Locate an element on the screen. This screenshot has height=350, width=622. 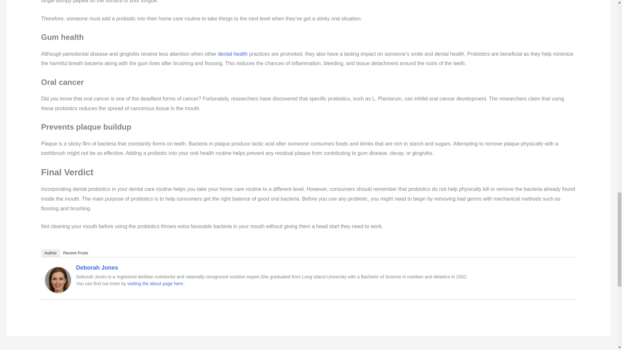
Deborah Jones is located at coordinates (58, 279).